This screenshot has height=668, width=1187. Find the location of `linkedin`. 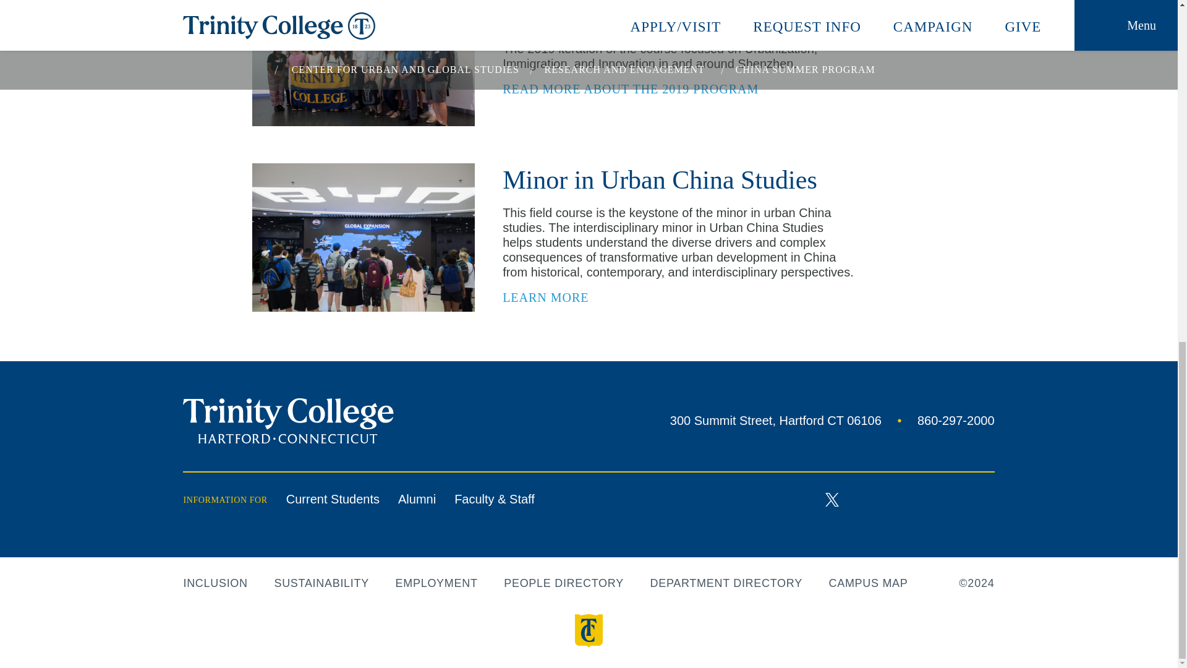

linkedin is located at coordinates (910, 500).